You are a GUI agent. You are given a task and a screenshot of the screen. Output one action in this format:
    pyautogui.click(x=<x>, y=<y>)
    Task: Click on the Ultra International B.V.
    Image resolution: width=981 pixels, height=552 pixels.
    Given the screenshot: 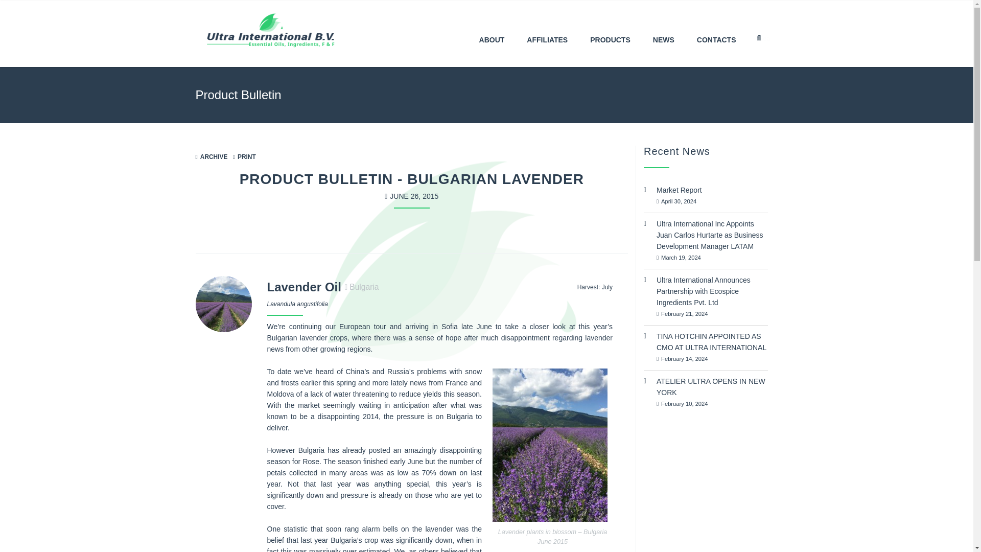 What is the action you would take?
    pyautogui.click(x=270, y=31)
    